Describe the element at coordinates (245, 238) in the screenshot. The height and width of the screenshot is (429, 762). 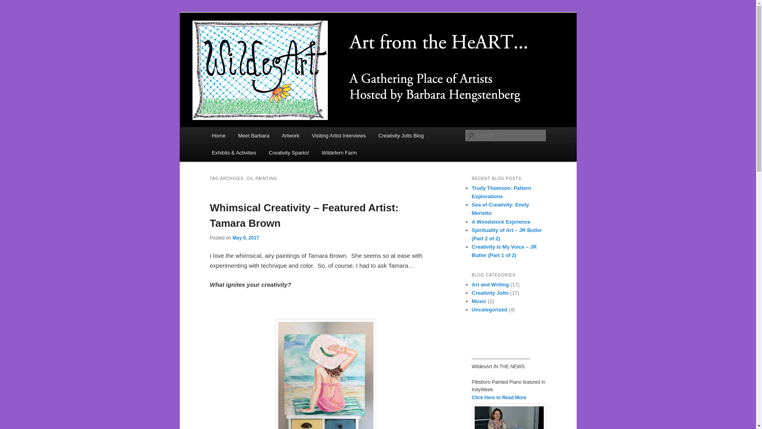
I see `12:45 pm` at that location.